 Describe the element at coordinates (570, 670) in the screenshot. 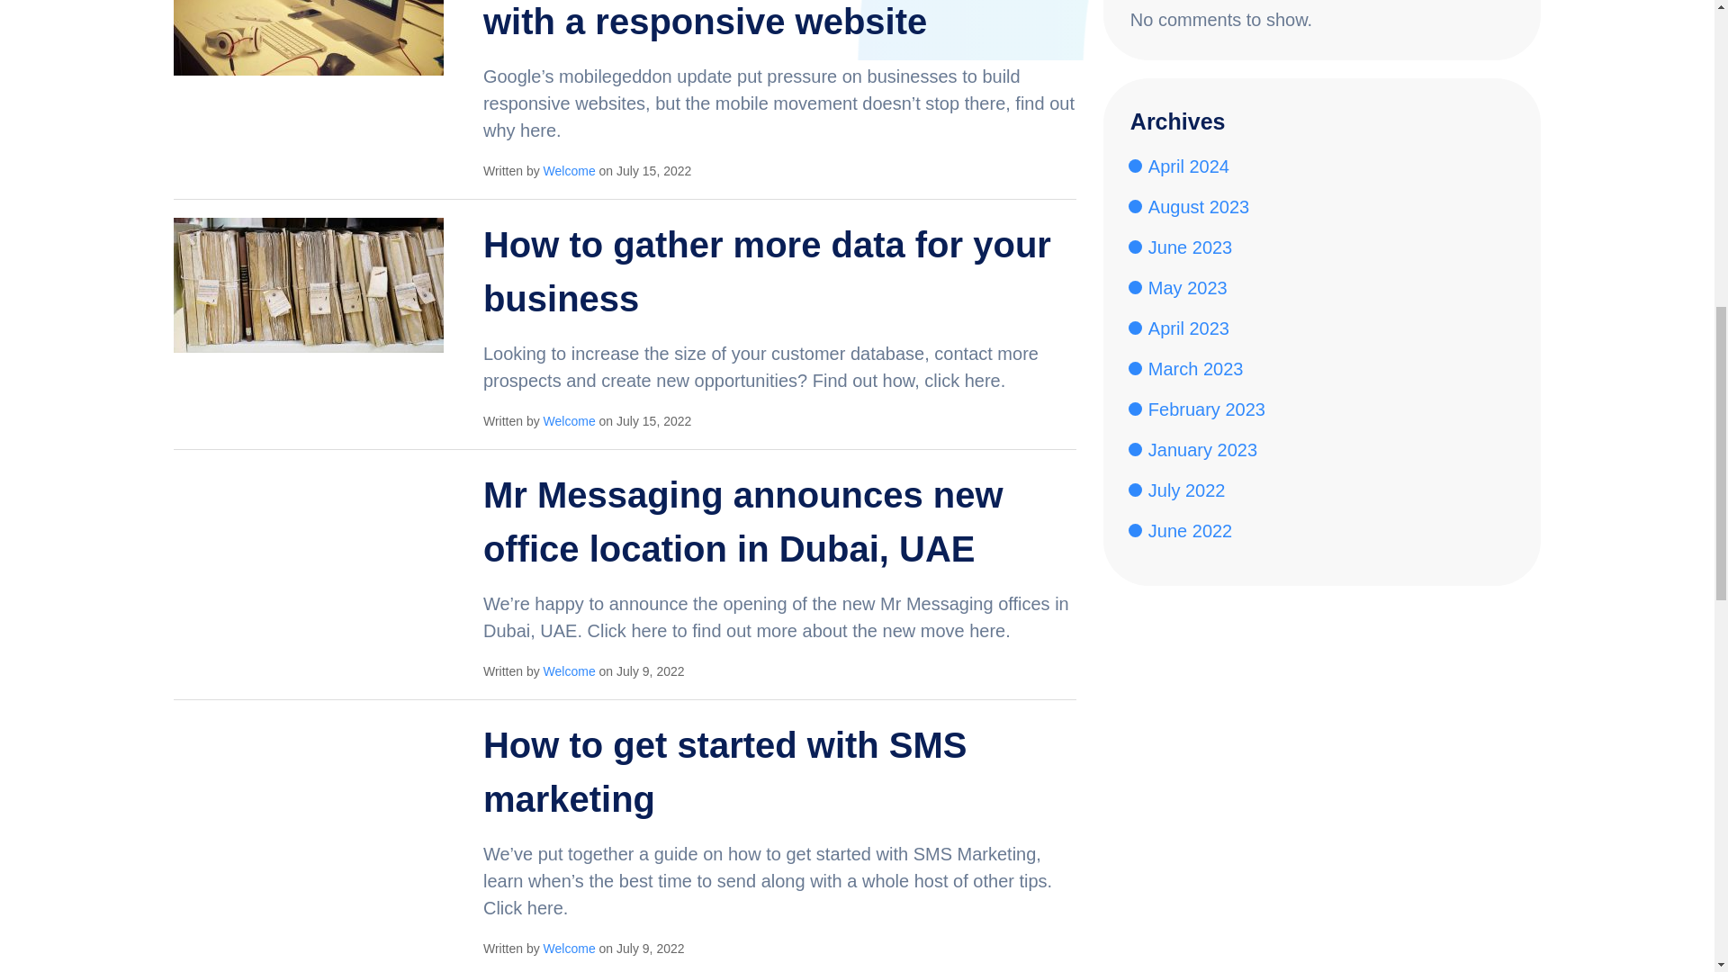

I see `Posts by Welcome` at that location.